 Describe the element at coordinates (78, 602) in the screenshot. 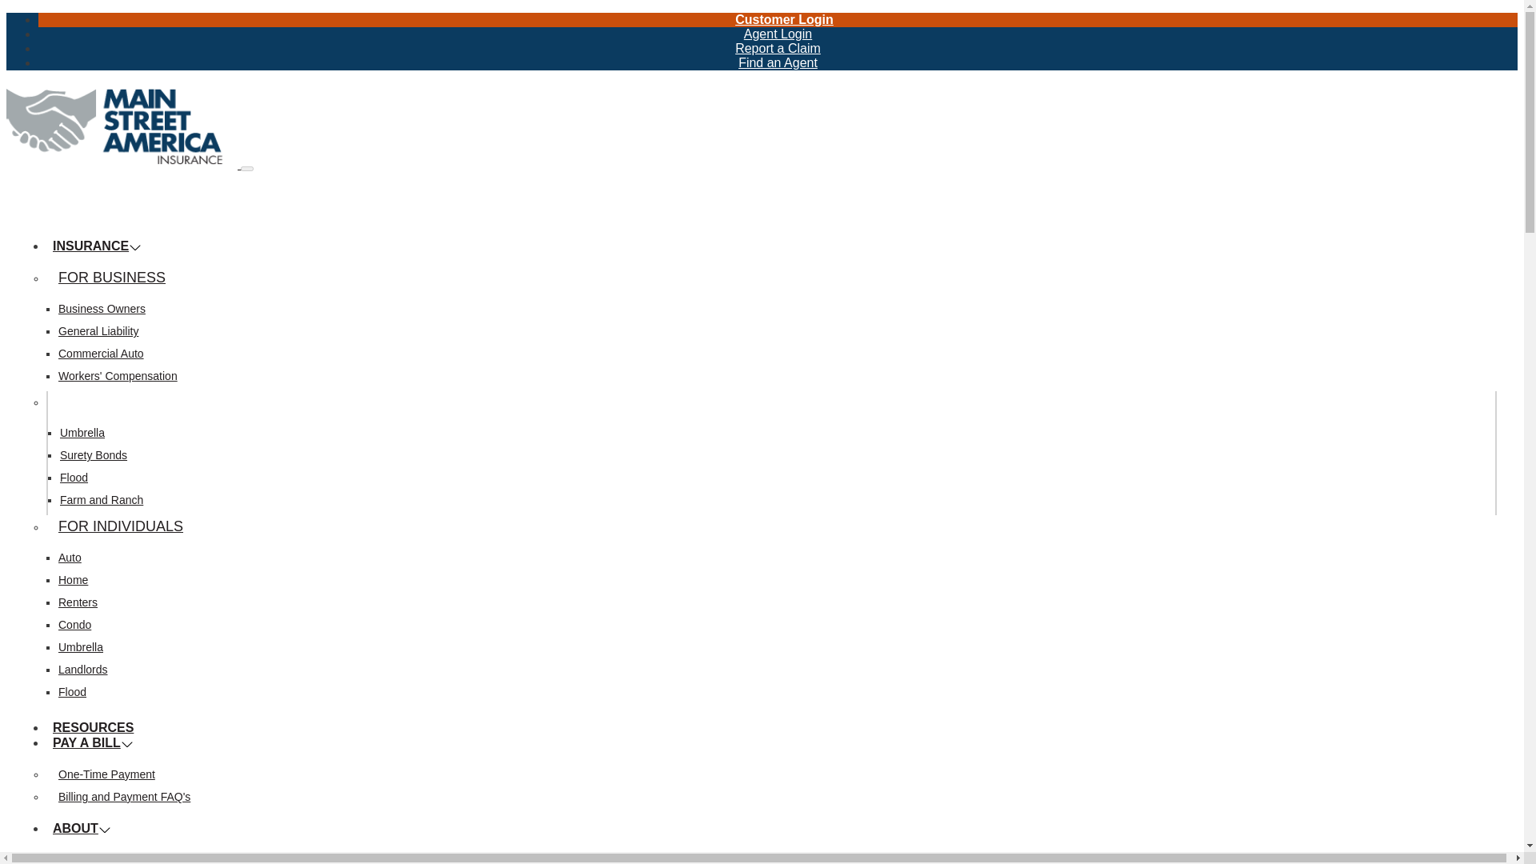

I see `Renters` at that location.